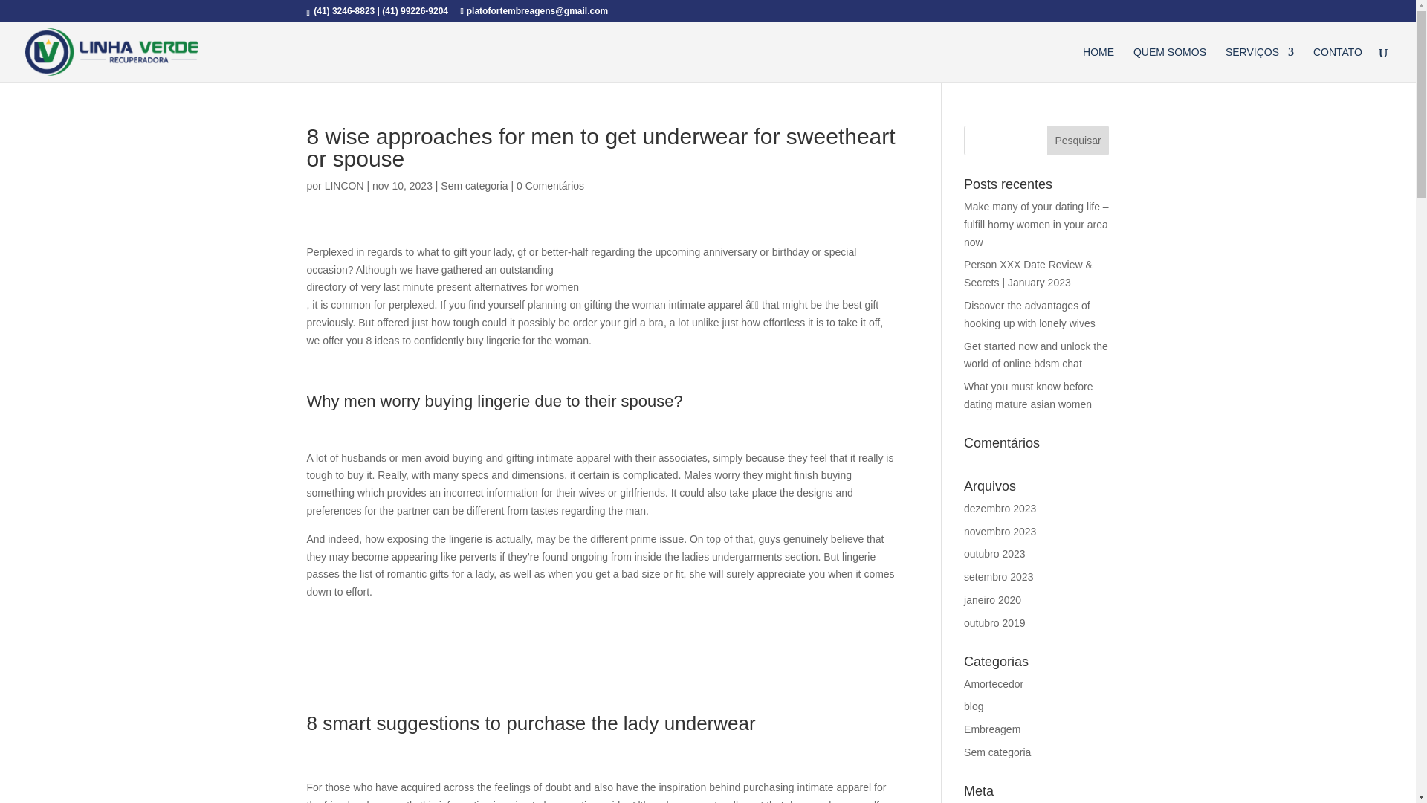  Describe the element at coordinates (1000, 509) in the screenshot. I see `dezembro 2023` at that location.